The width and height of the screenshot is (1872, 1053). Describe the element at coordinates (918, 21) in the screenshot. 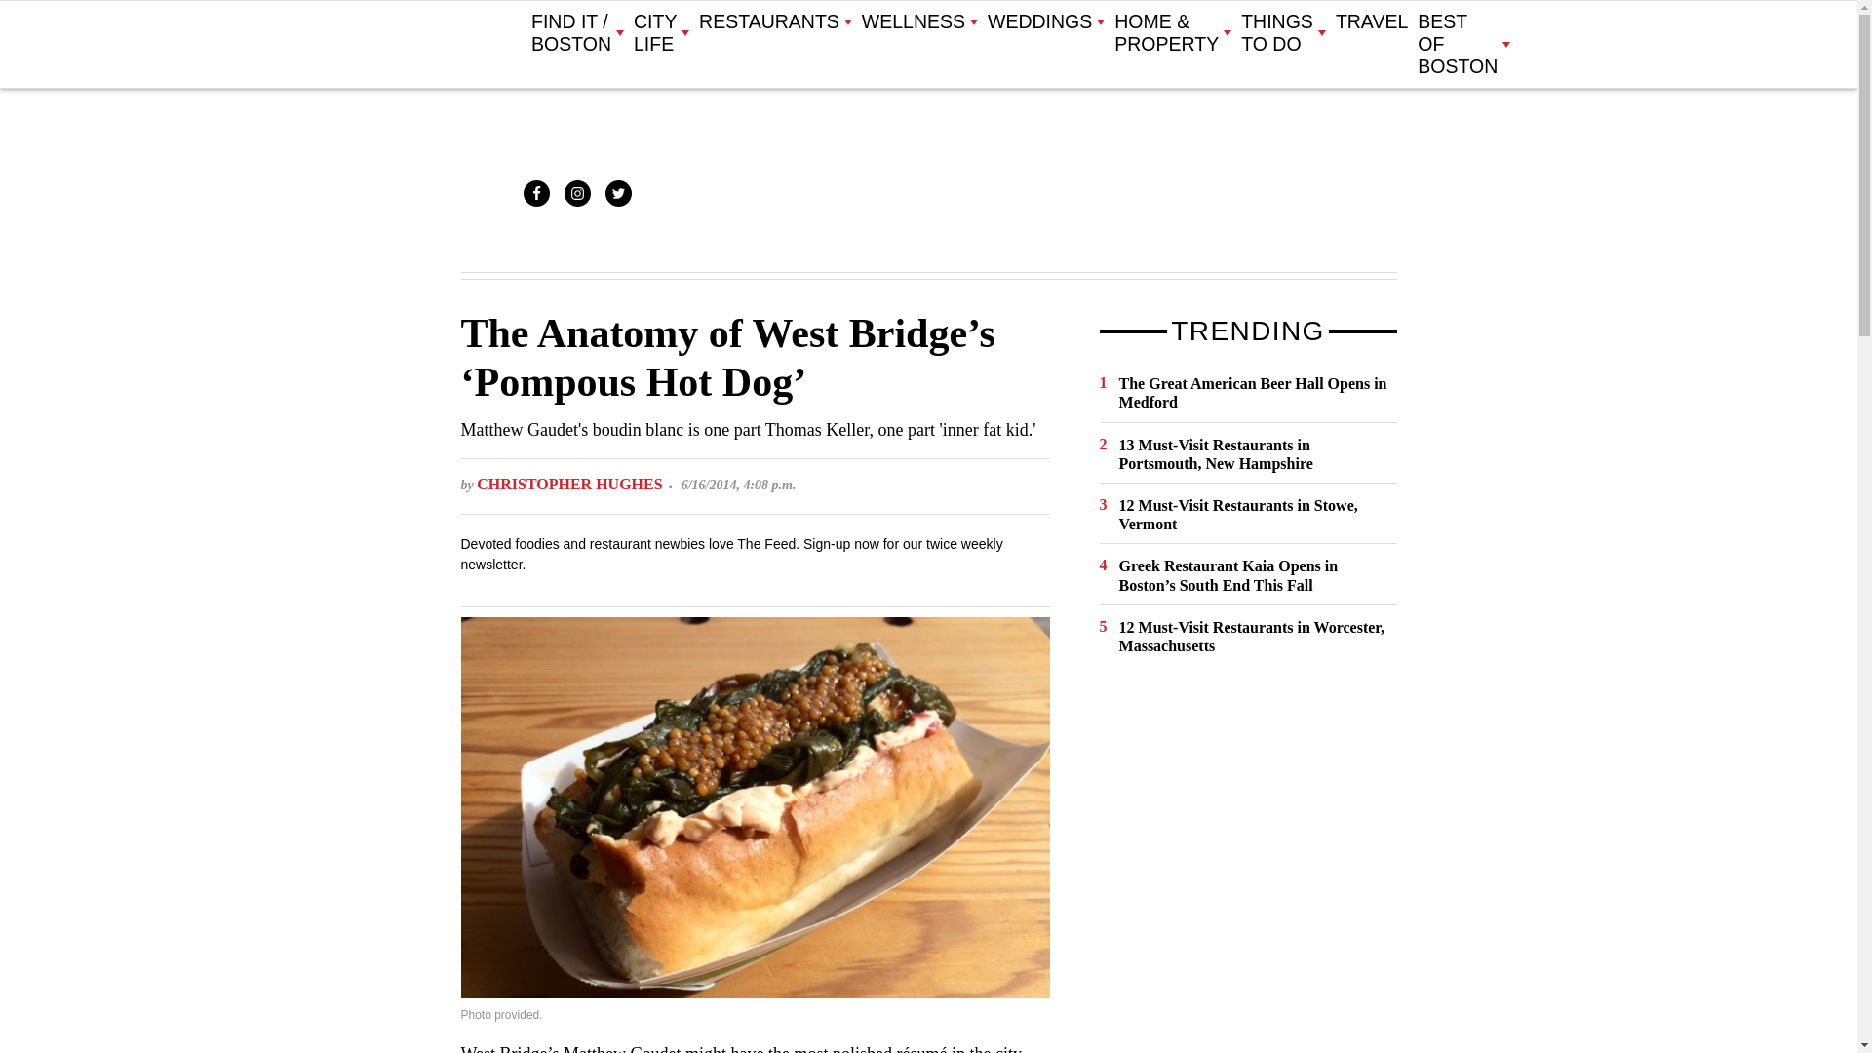

I see `WELLNESS` at that location.